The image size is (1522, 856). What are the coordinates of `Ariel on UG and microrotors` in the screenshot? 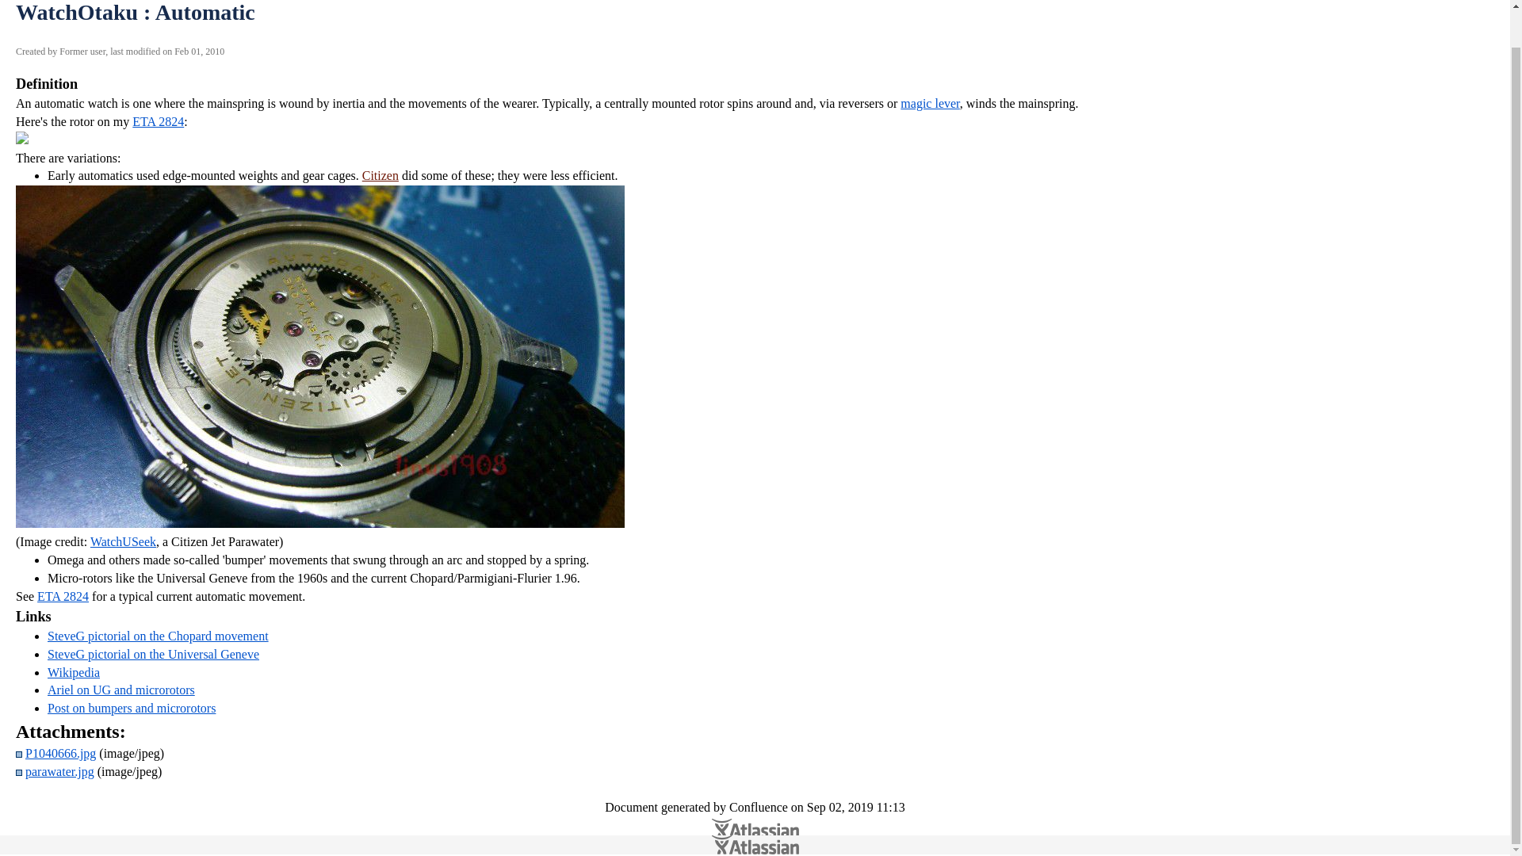 It's located at (120, 690).